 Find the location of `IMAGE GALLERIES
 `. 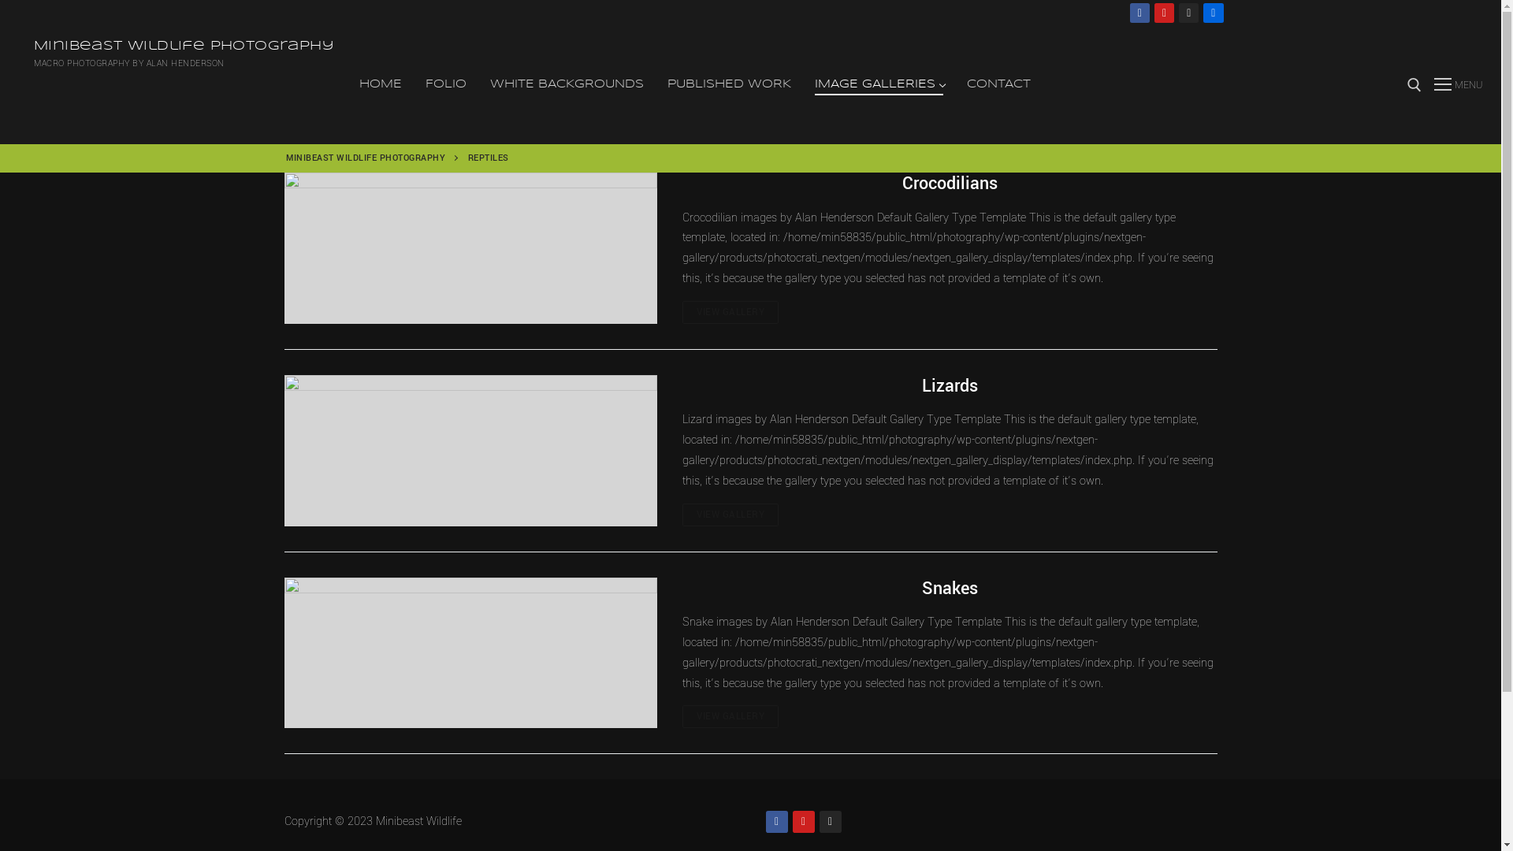

IMAGE GALLERIES
  is located at coordinates (879, 85).